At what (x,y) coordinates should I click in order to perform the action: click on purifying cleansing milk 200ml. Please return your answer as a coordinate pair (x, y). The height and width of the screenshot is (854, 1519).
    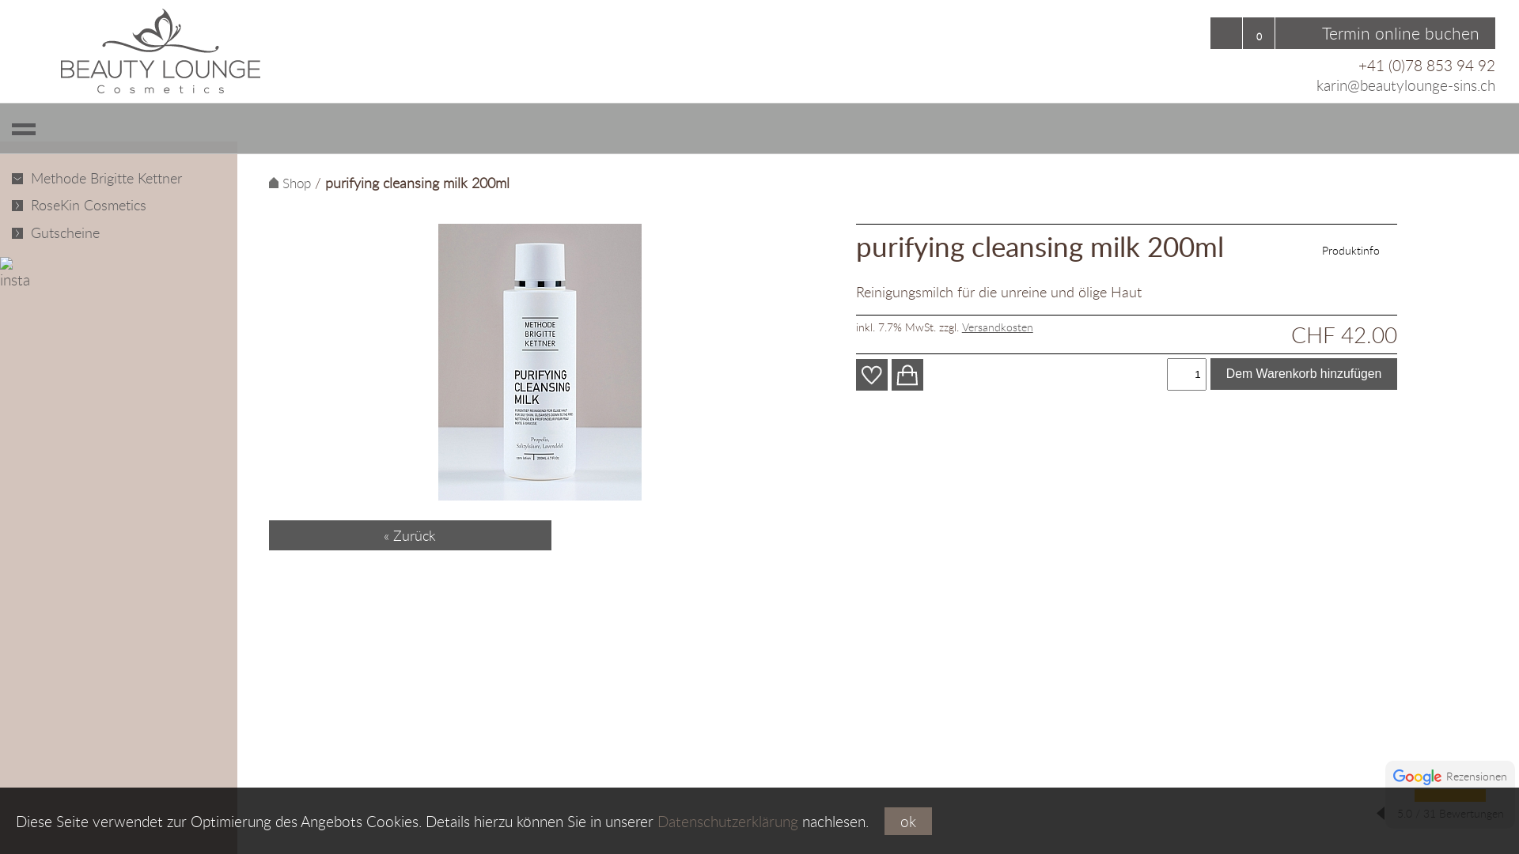
    Looking at the image, I should click on (540, 362).